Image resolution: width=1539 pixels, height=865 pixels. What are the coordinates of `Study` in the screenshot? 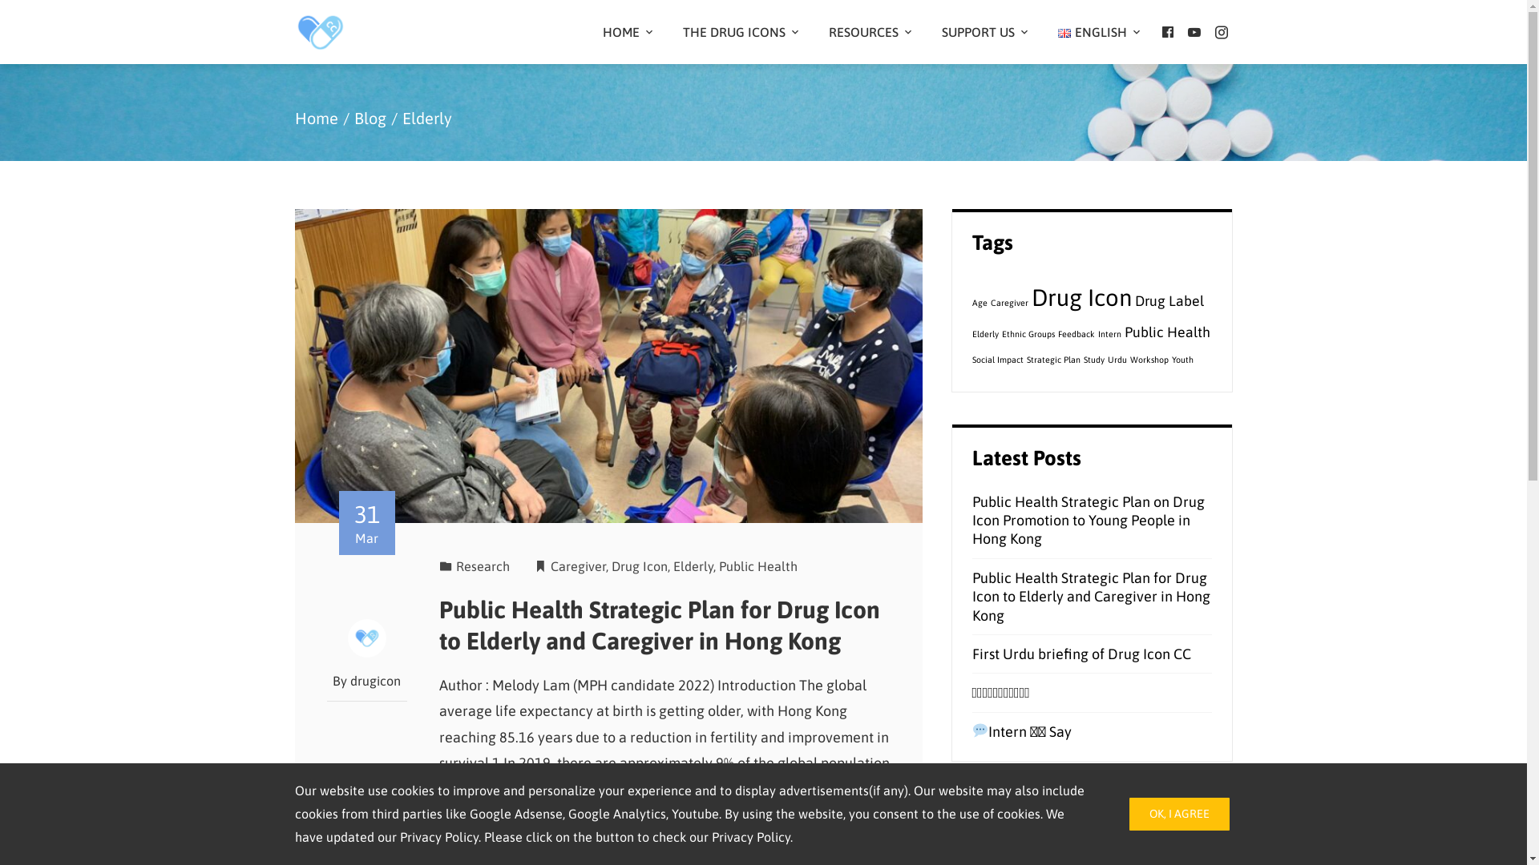 It's located at (1094, 360).